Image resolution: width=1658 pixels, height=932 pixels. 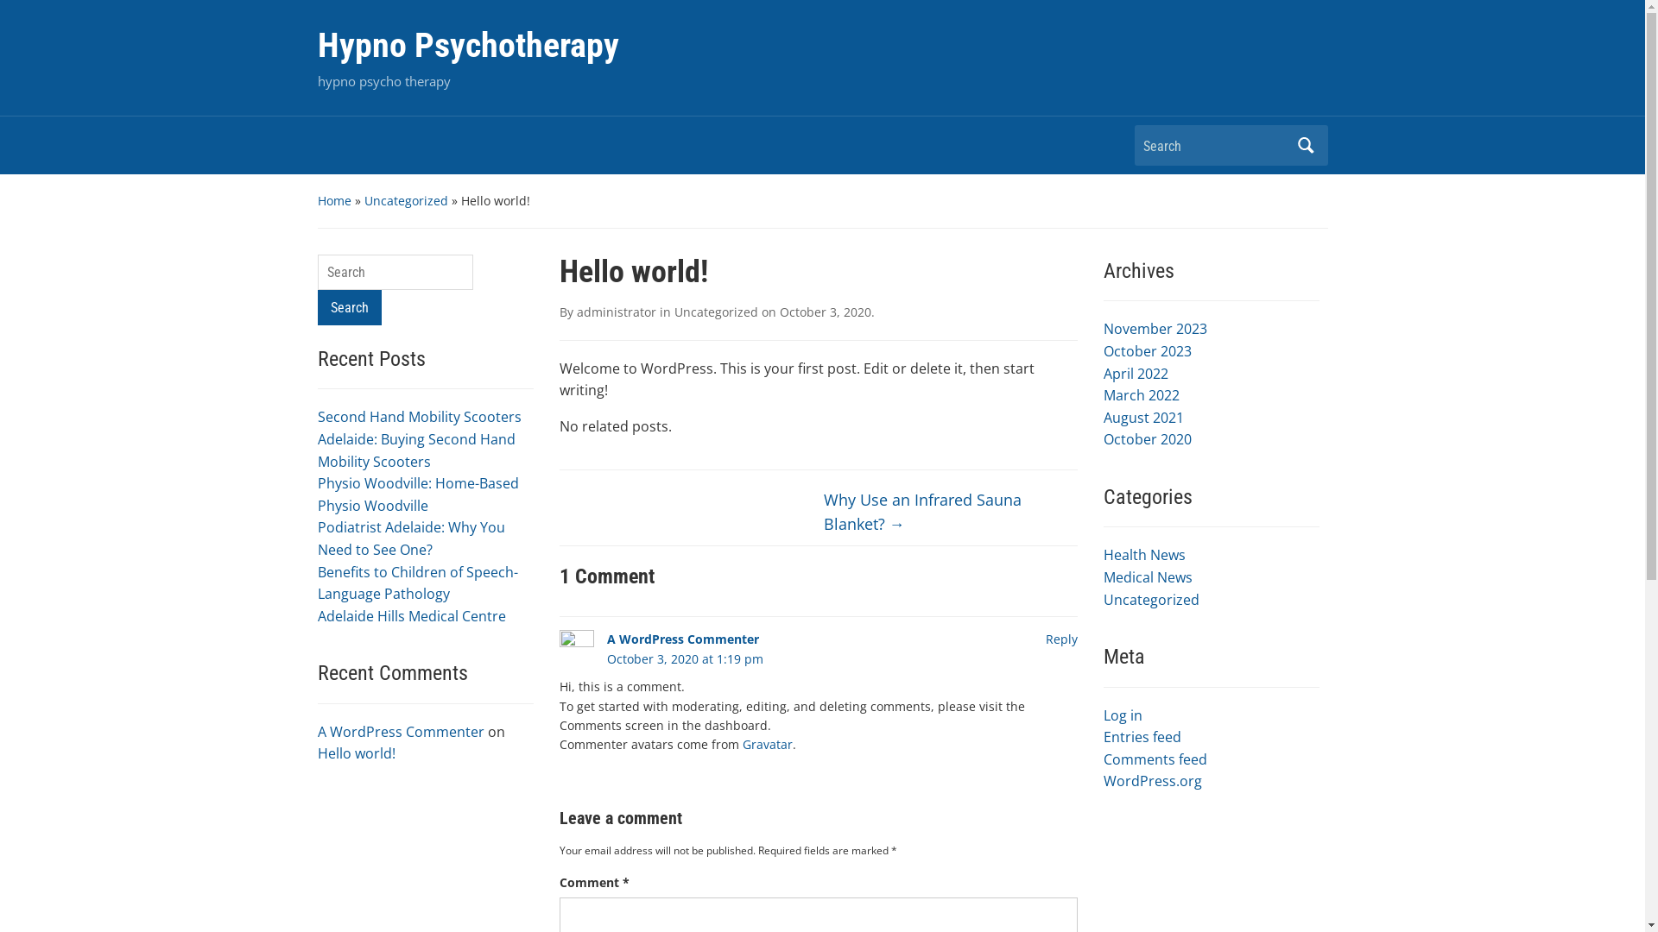 What do you see at coordinates (357, 753) in the screenshot?
I see `Hello world!` at bounding box center [357, 753].